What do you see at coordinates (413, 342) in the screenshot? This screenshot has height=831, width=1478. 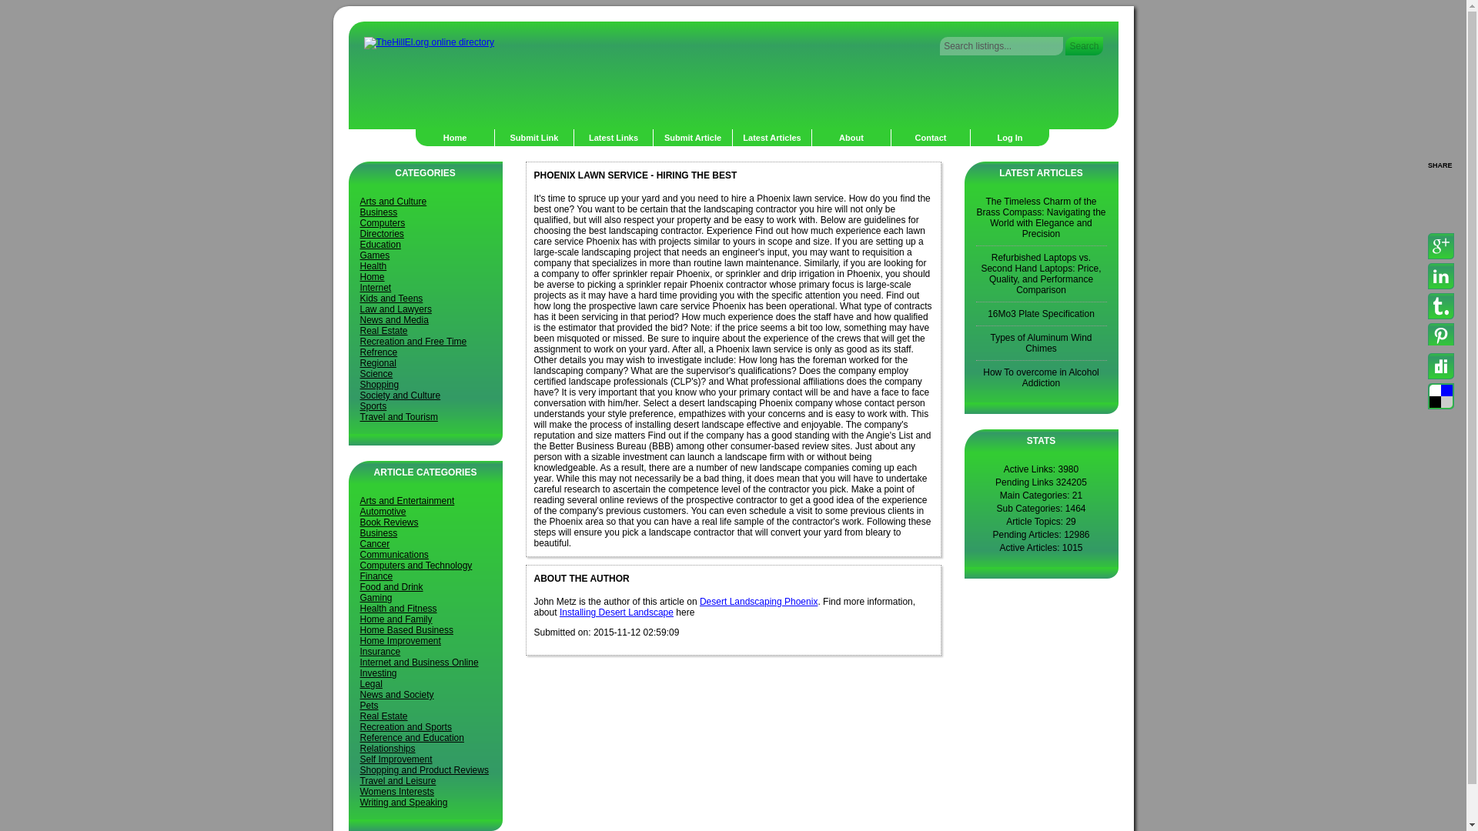 I see `Recreation and Free Time` at bounding box center [413, 342].